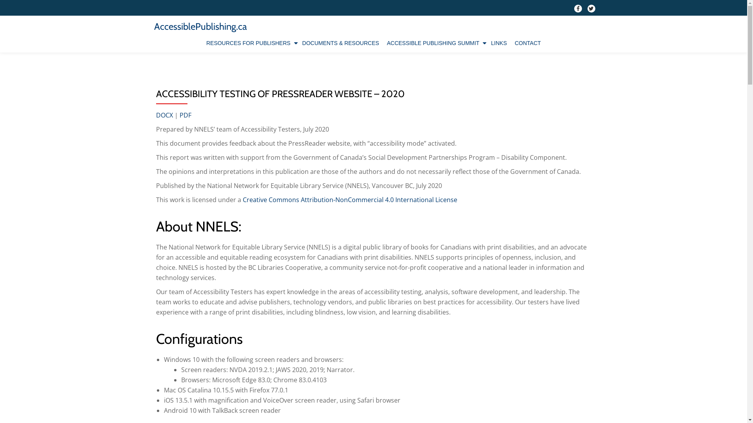 This screenshot has width=753, height=423. Describe the element at coordinates (341, 43) in the screenshot. I see `DOCUMENTS & RESOURCES` at that location.